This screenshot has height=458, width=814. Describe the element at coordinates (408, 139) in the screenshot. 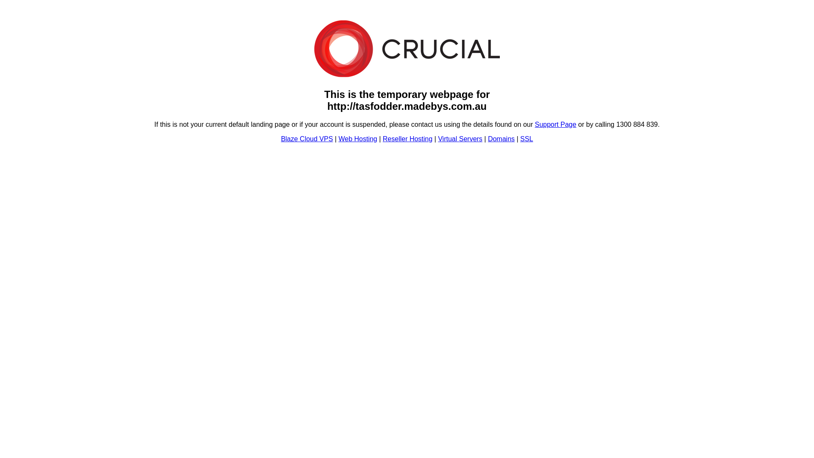

I see `Reseller Hosting` at that location.